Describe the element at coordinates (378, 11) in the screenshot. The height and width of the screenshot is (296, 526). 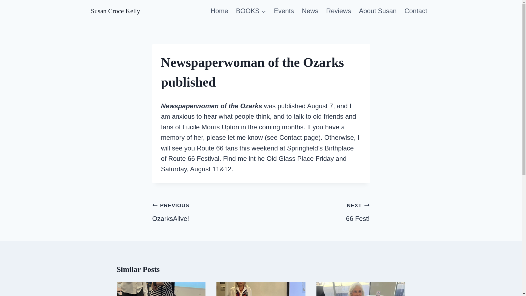
I see `About Susan` at that location.